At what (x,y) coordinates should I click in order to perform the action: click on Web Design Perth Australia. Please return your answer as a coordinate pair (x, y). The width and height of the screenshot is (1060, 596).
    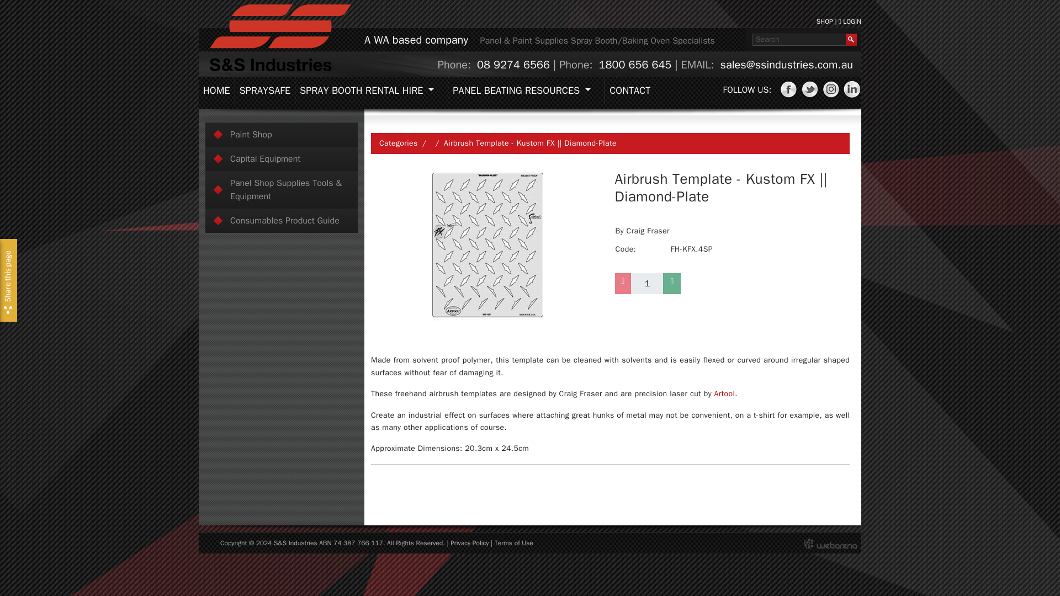
    Looking at the image, I should click on (830, 543).